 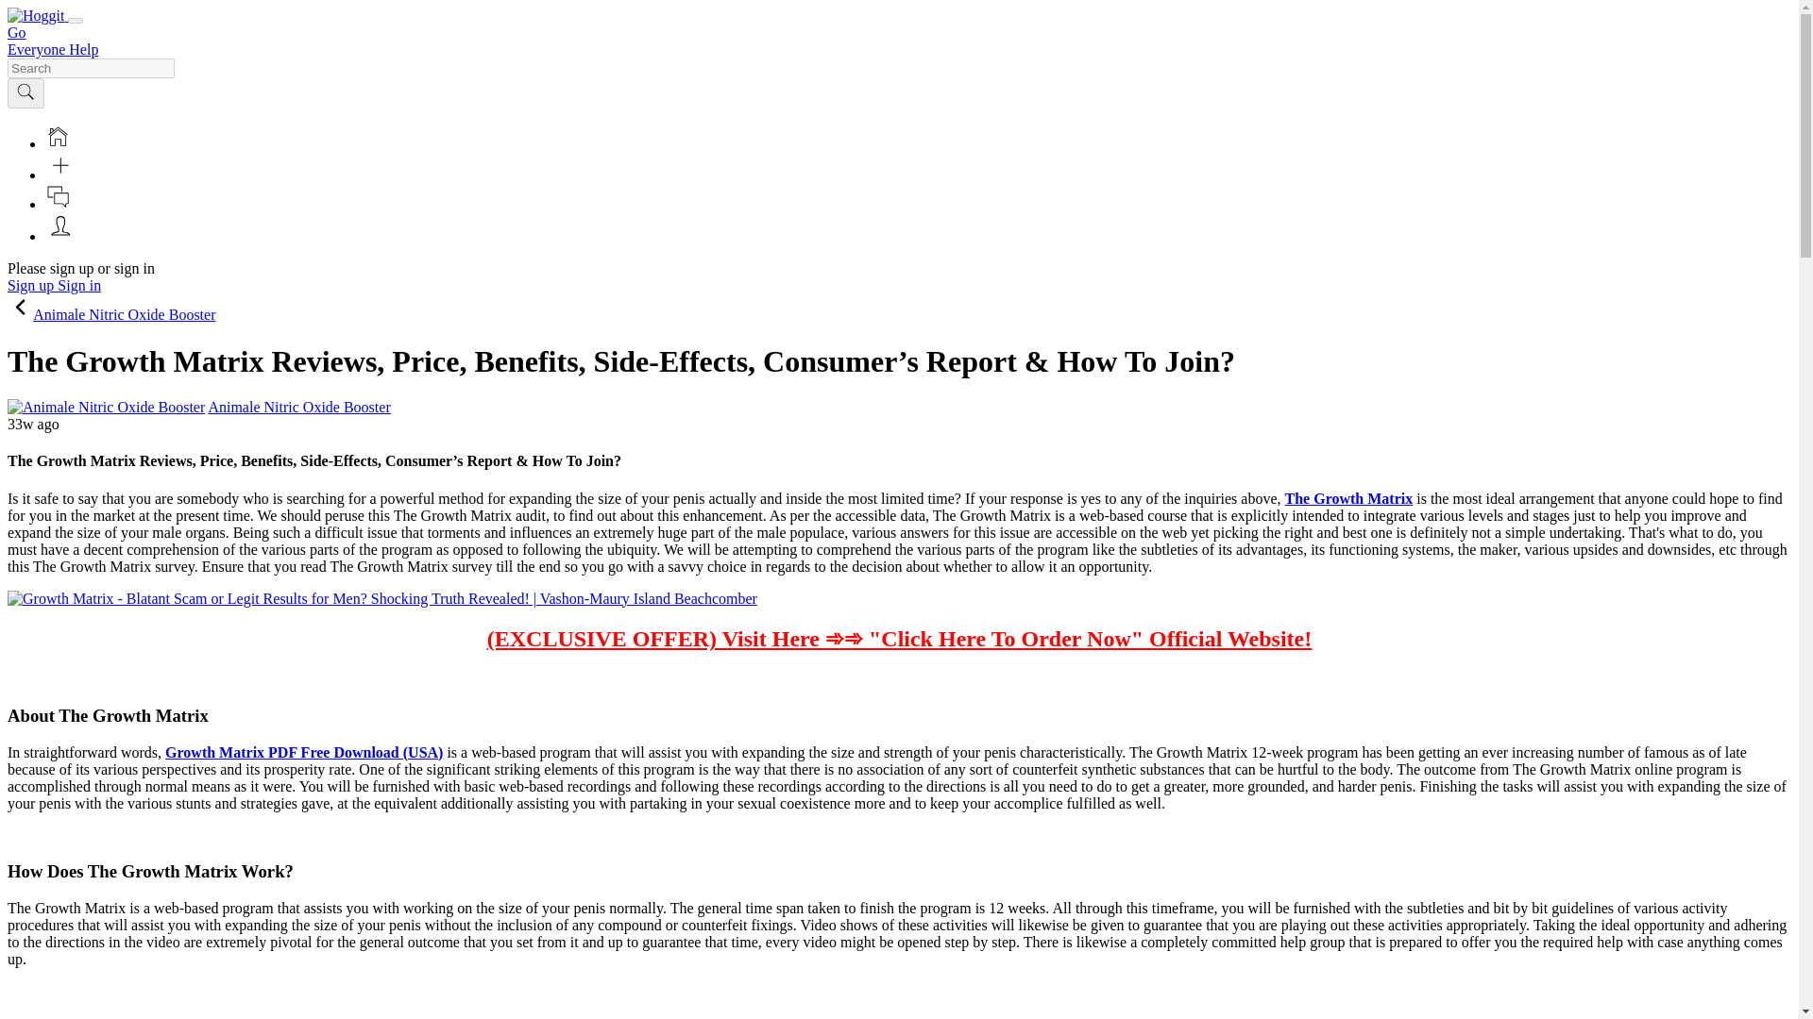 I want to click on Search, so click(x=25, y=92).